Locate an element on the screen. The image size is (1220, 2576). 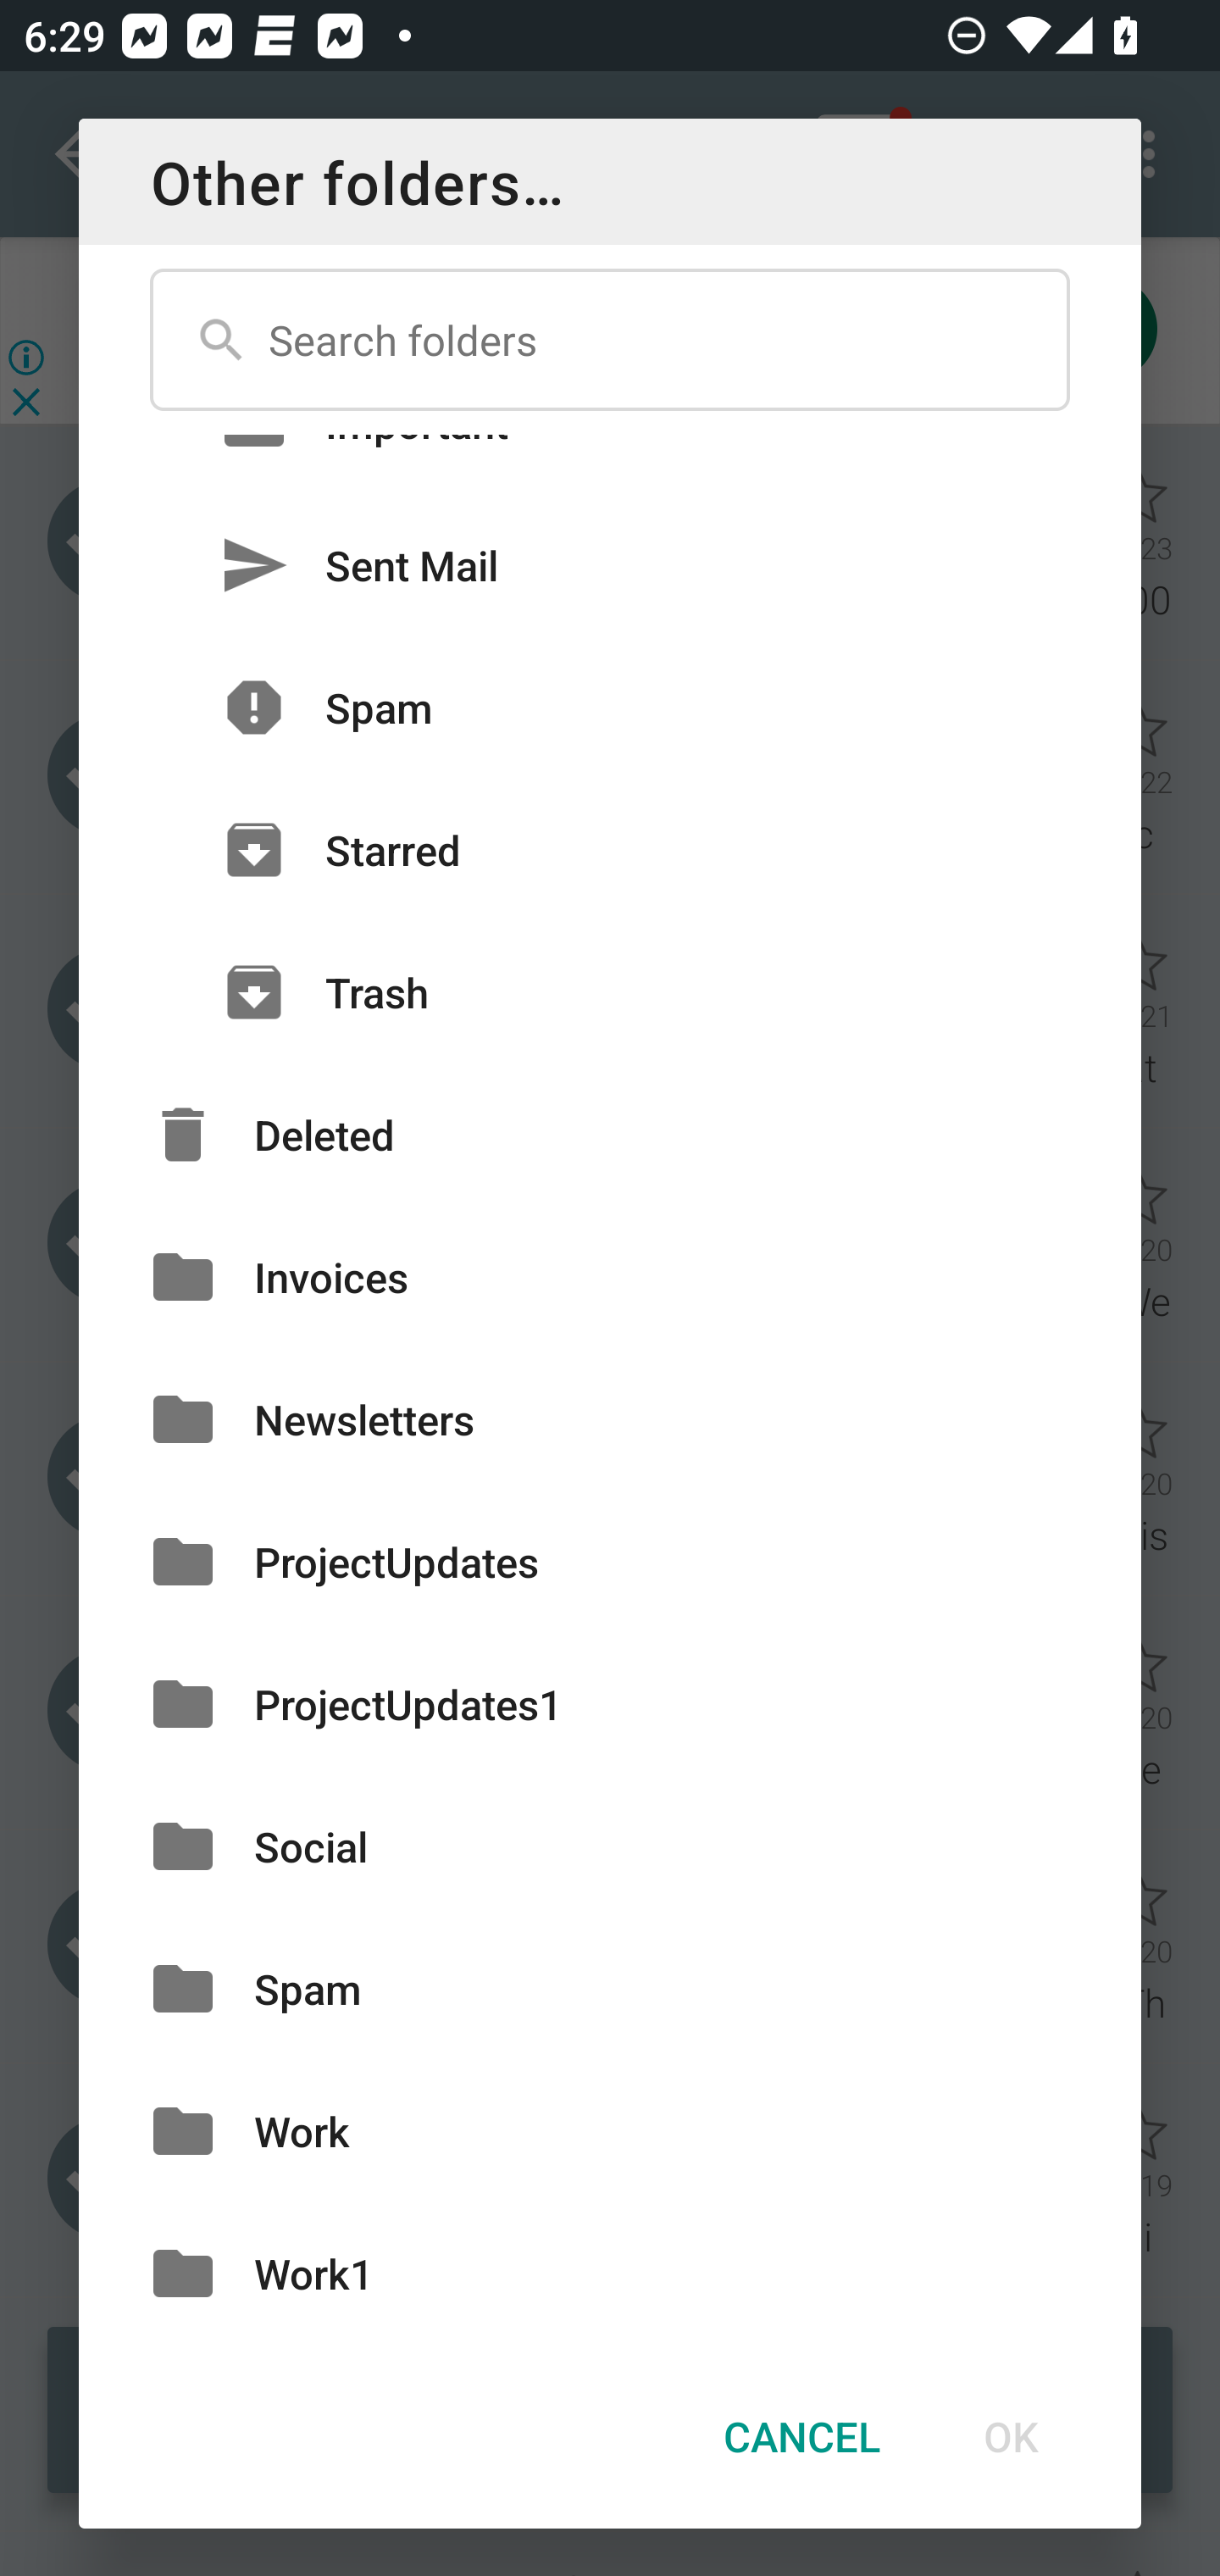
Work1 is located at coordinates (610, 2273).